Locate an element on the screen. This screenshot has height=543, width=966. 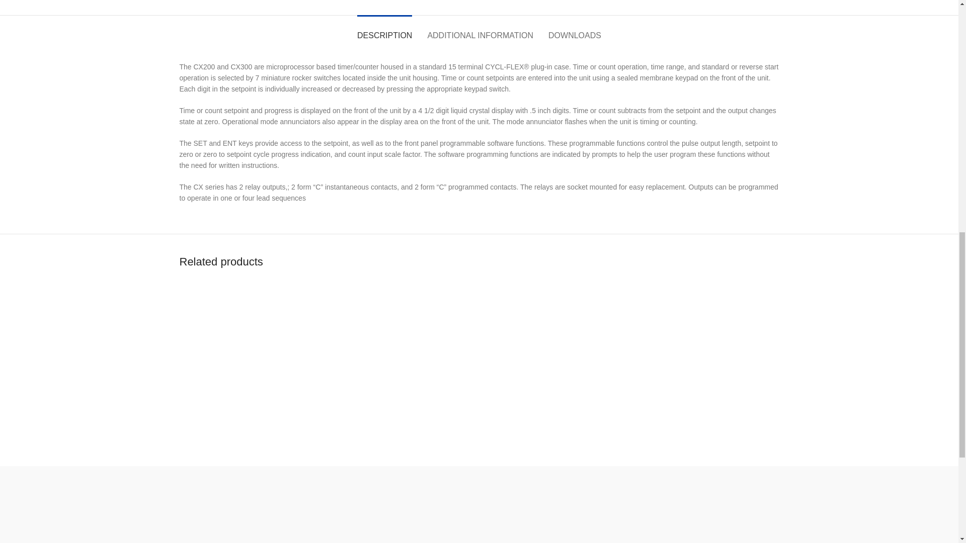
Conax Technologies is located at coordinates (479, 507).